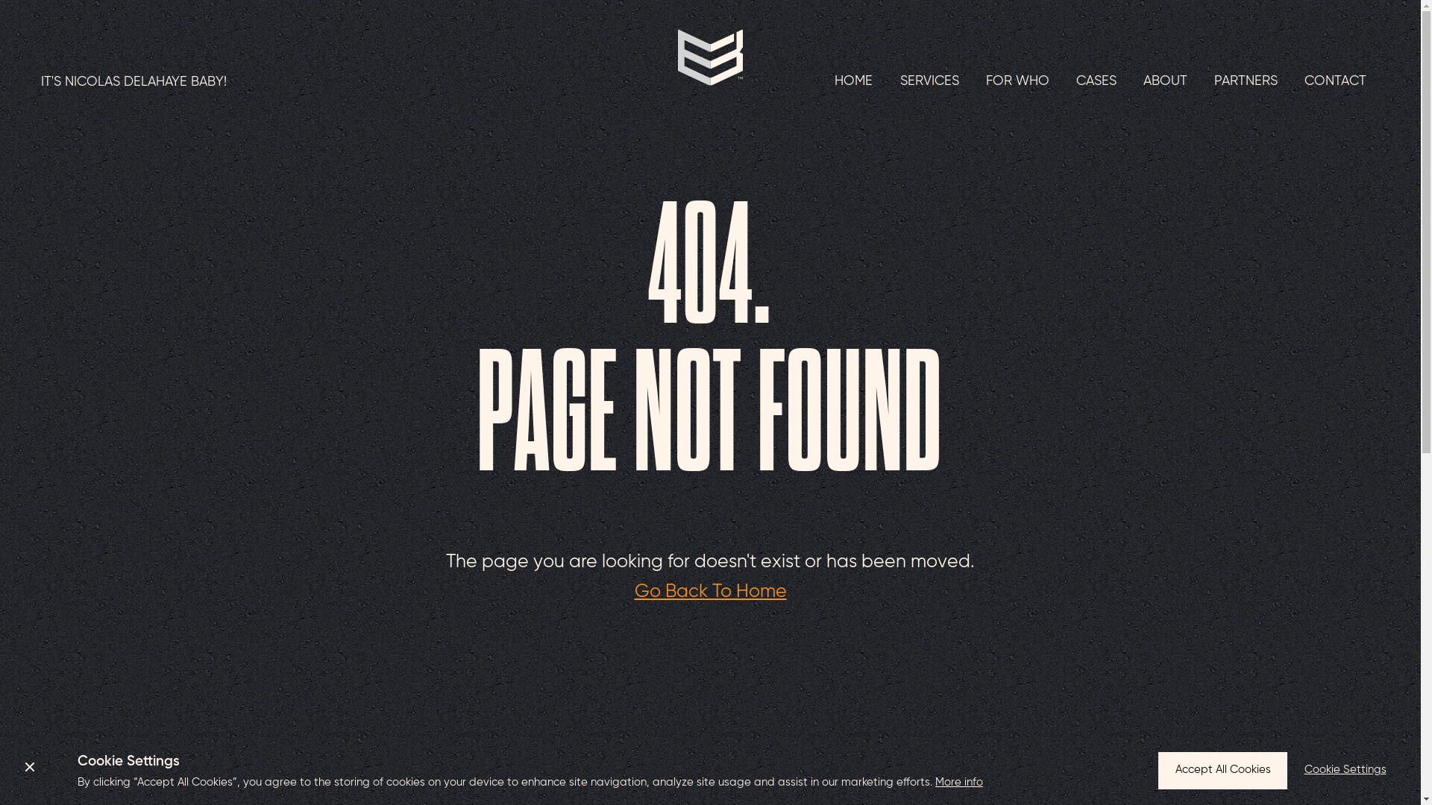 The width and height of the screenshot is (1432, 805). Describe the element at coordinates (929, 82) in the screenshot. I see `SERVICES` at that location.